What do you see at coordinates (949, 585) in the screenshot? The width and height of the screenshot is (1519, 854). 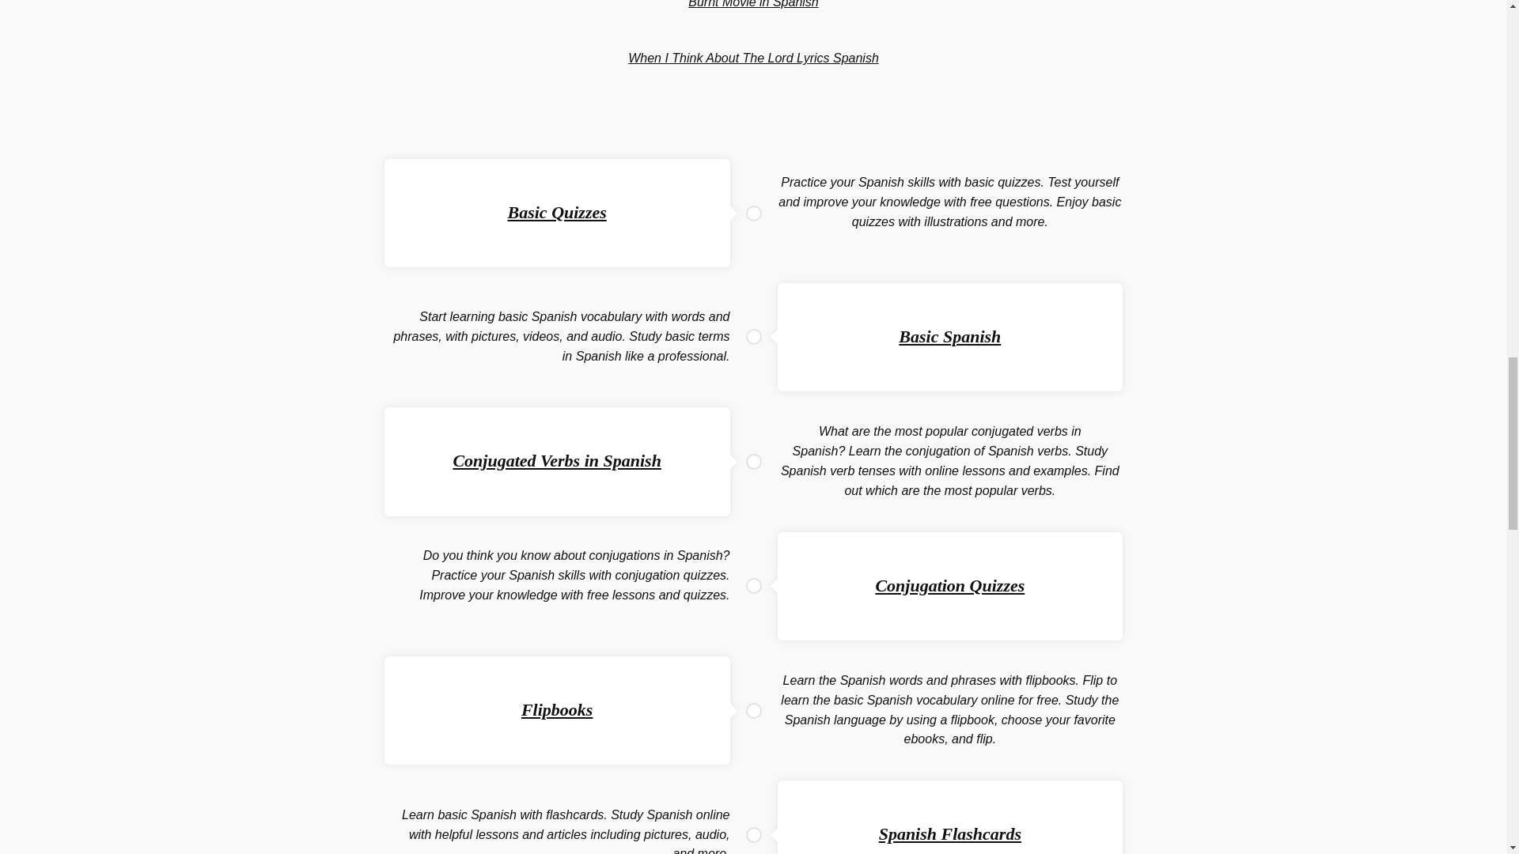 I see `Conjugation Quizzes` at bounding box center [949, 585].